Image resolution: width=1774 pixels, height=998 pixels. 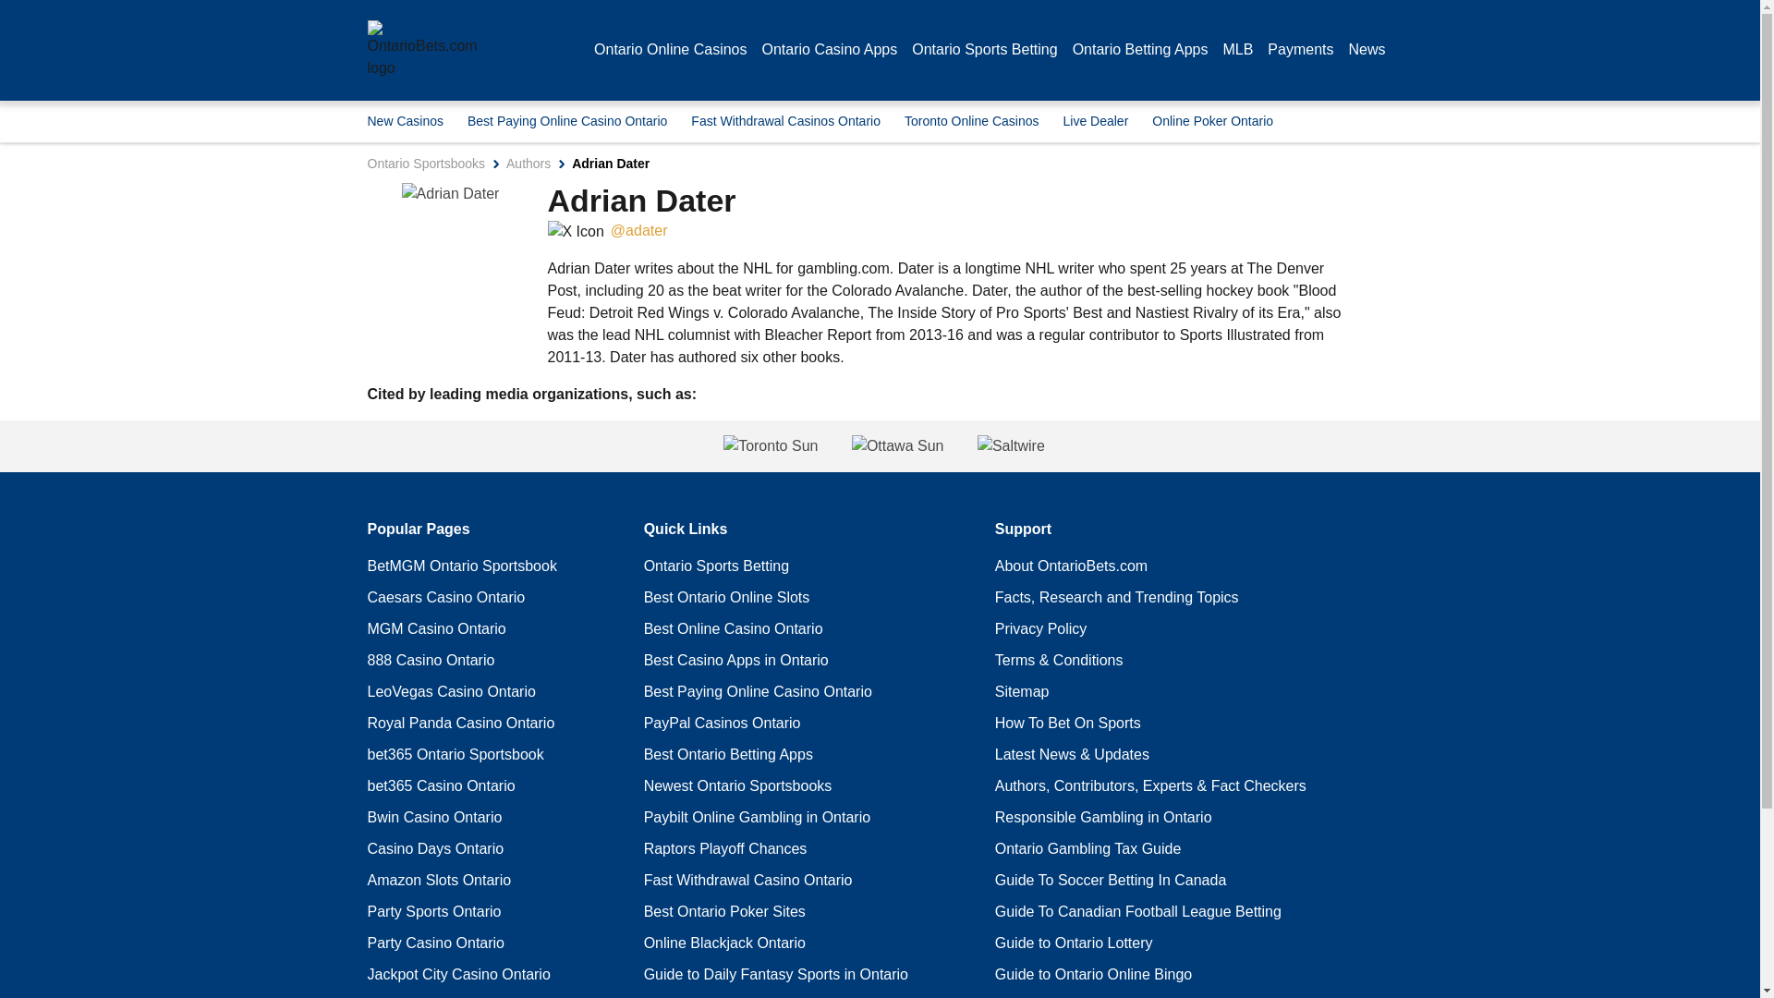 What do you see at coordinates (575, 231) in the screenshot?
I see `X` at bounding box center [575, 231].